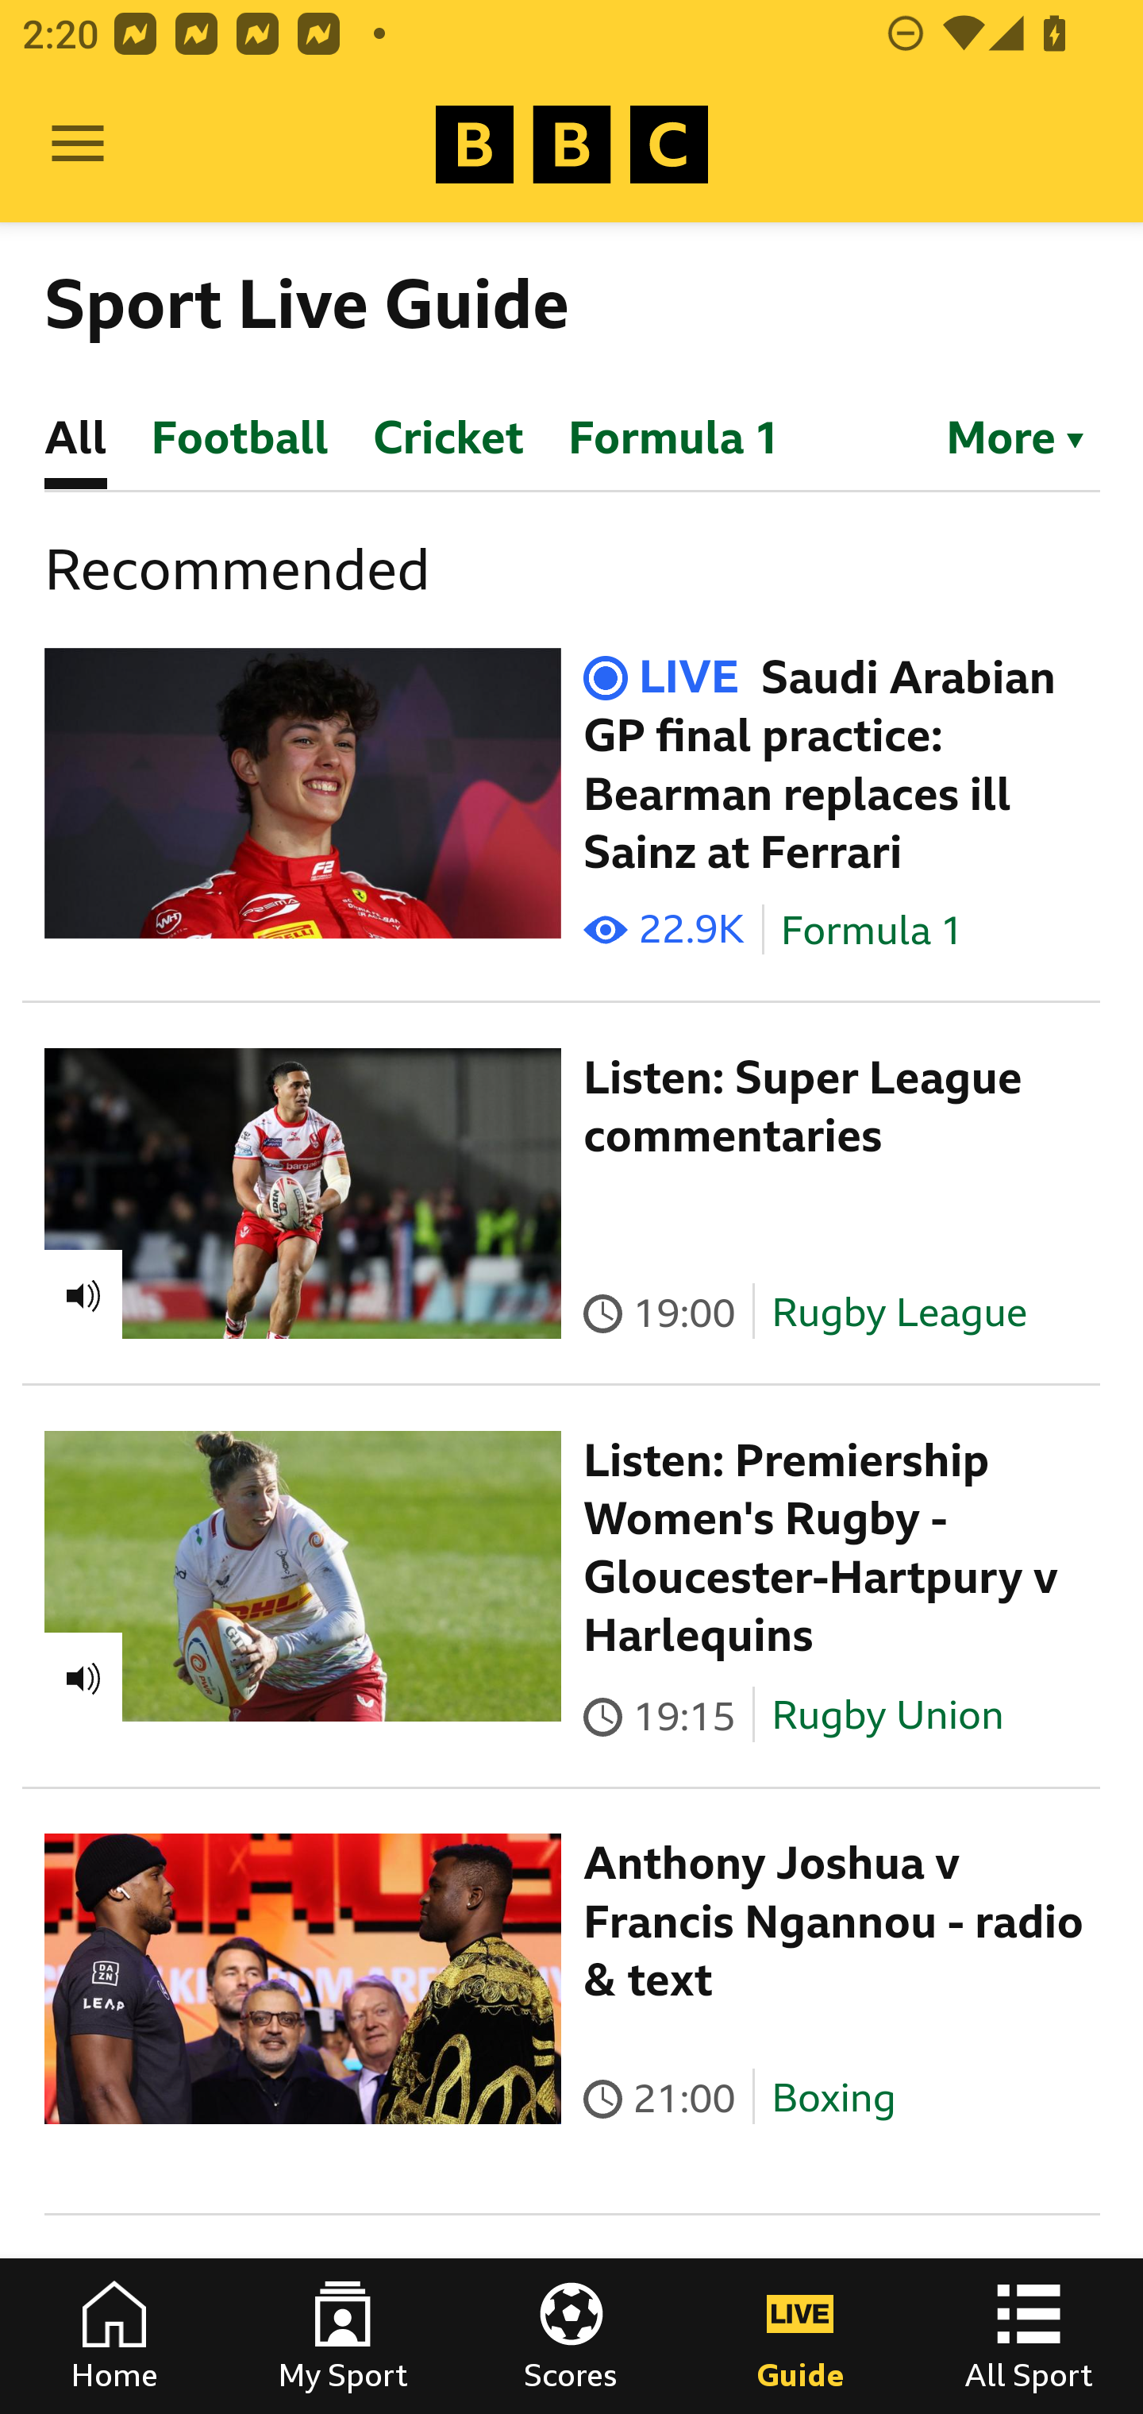 Image resolution: width=1143 pixels, height=2414 pixels. What do you see at coordinates (872, 931) in the screenshot?
I see `Formula 1` at bounding box center [872, 931].